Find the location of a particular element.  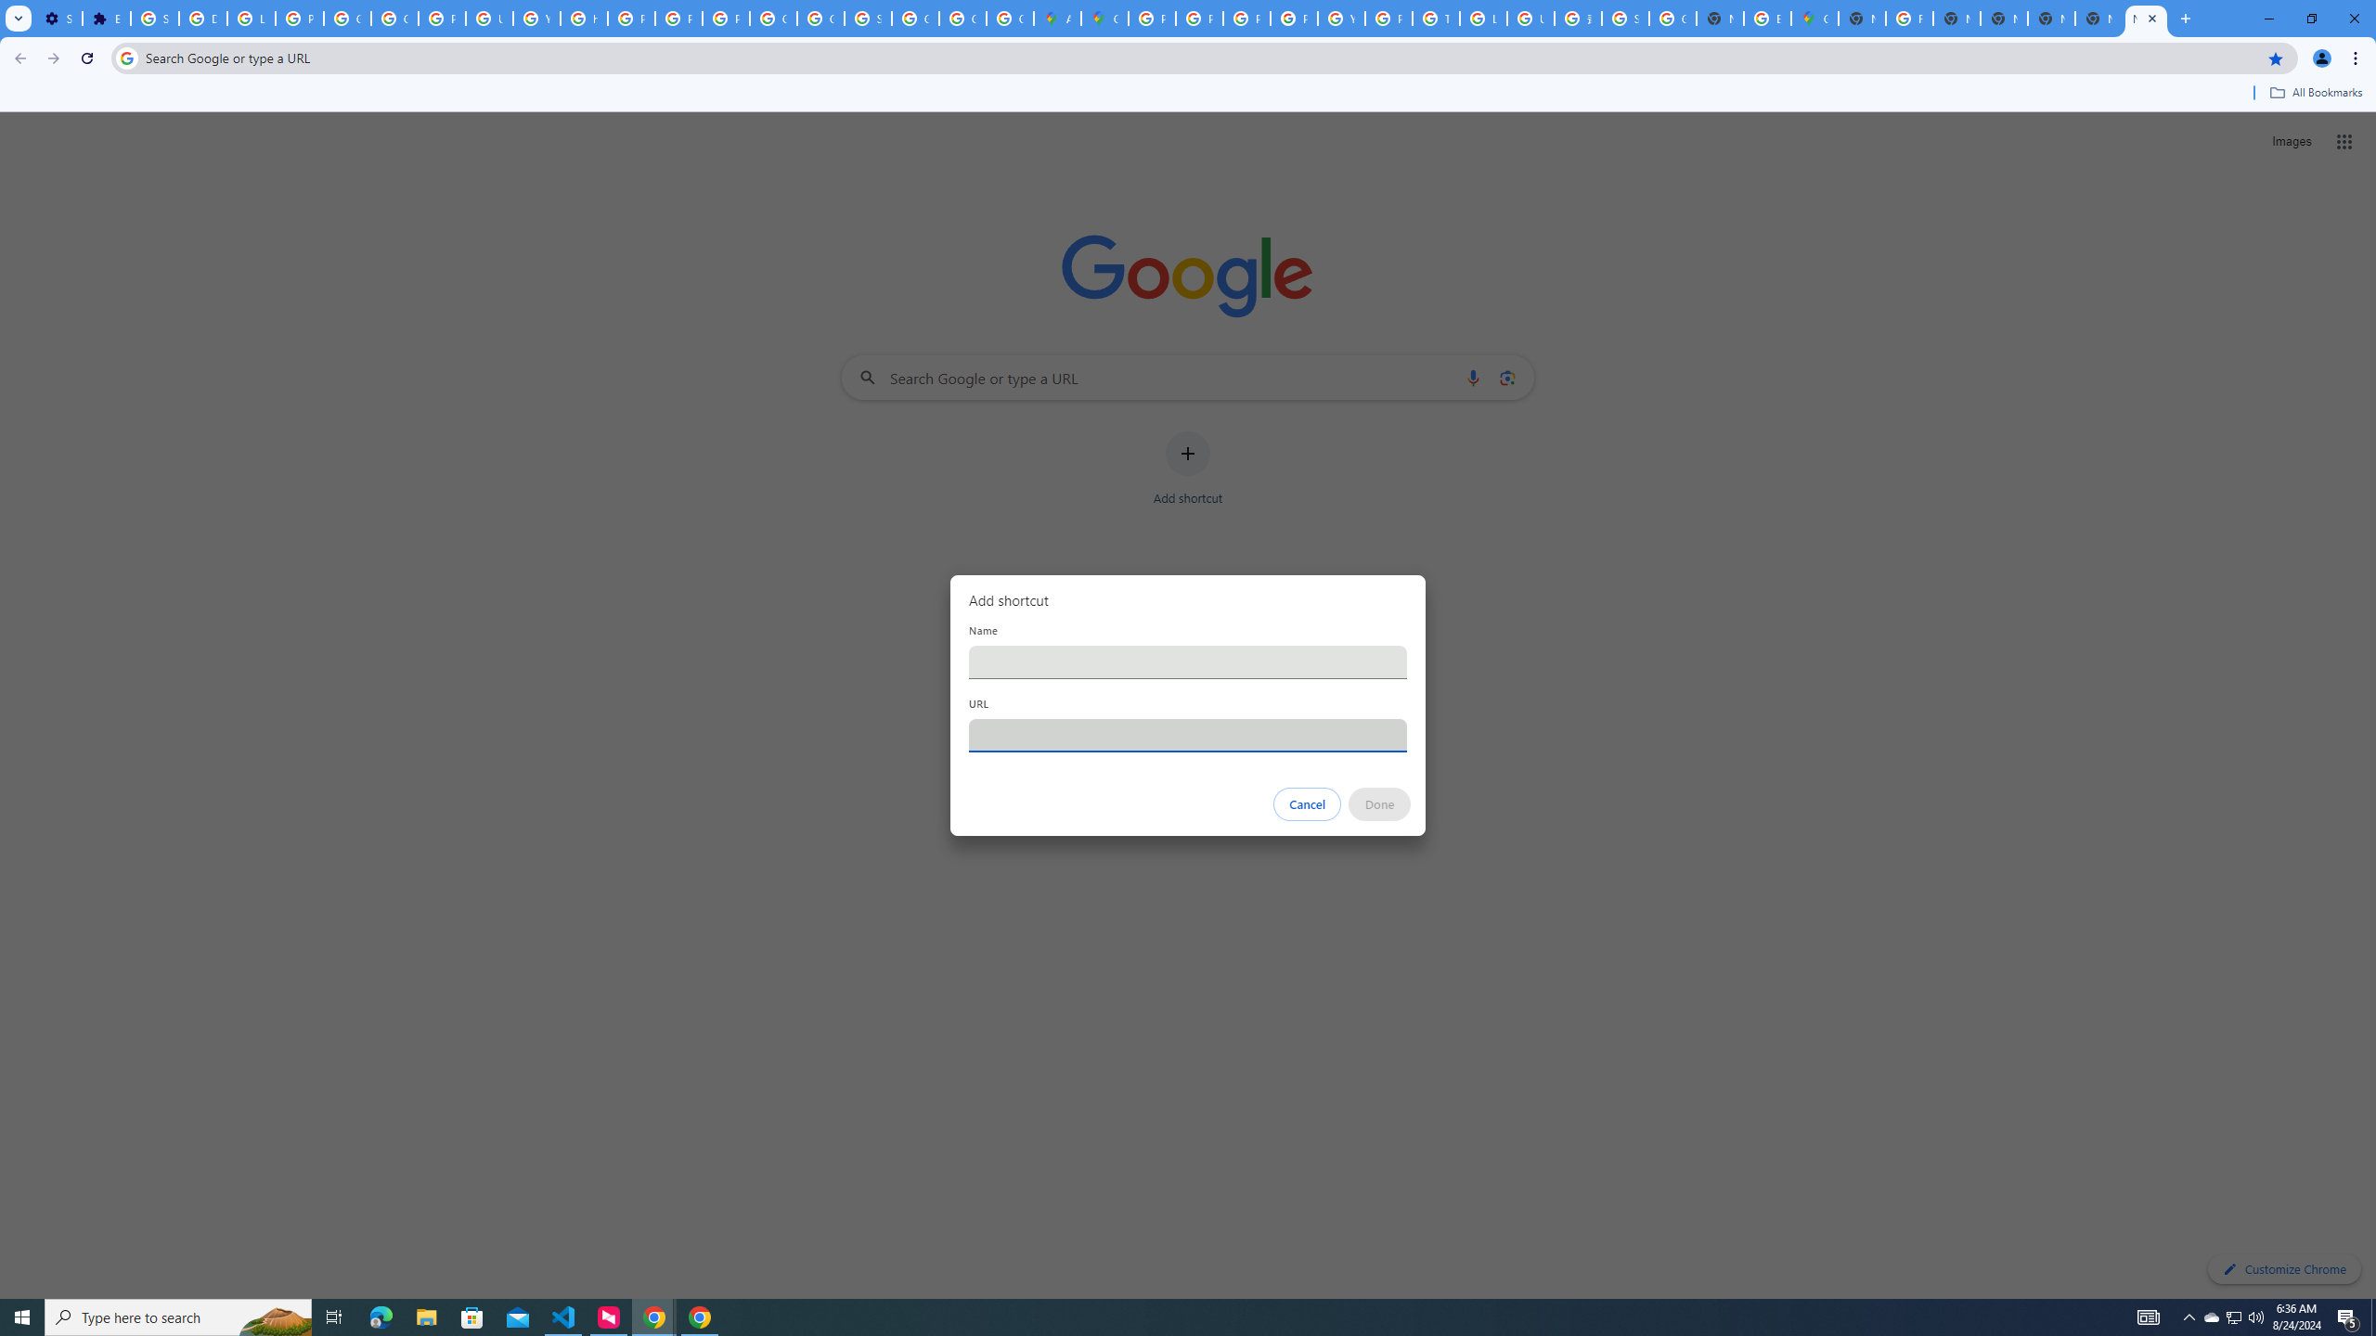

Privacy Help Center - Policies Help is located at coordinates (1246, 19).